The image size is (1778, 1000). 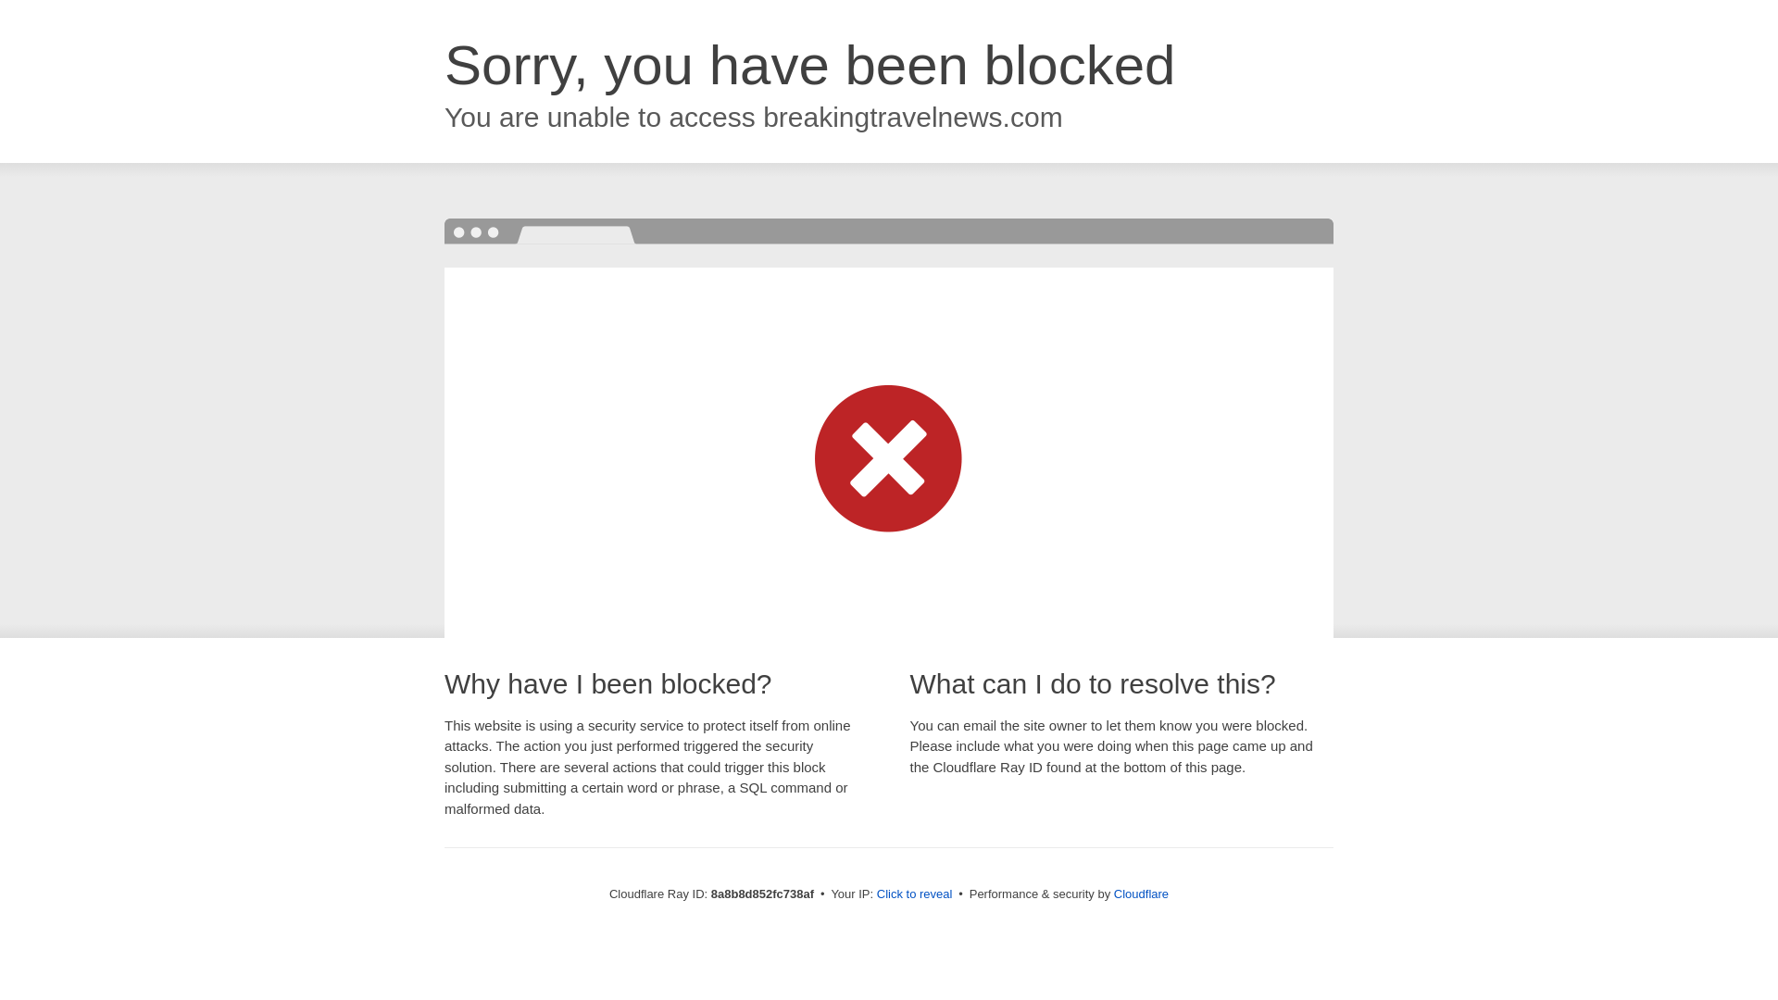 What do you see at coordinates (1141, 894) in the screenshot?
I see `Cloudflare` at bounding box center [1141, 894].